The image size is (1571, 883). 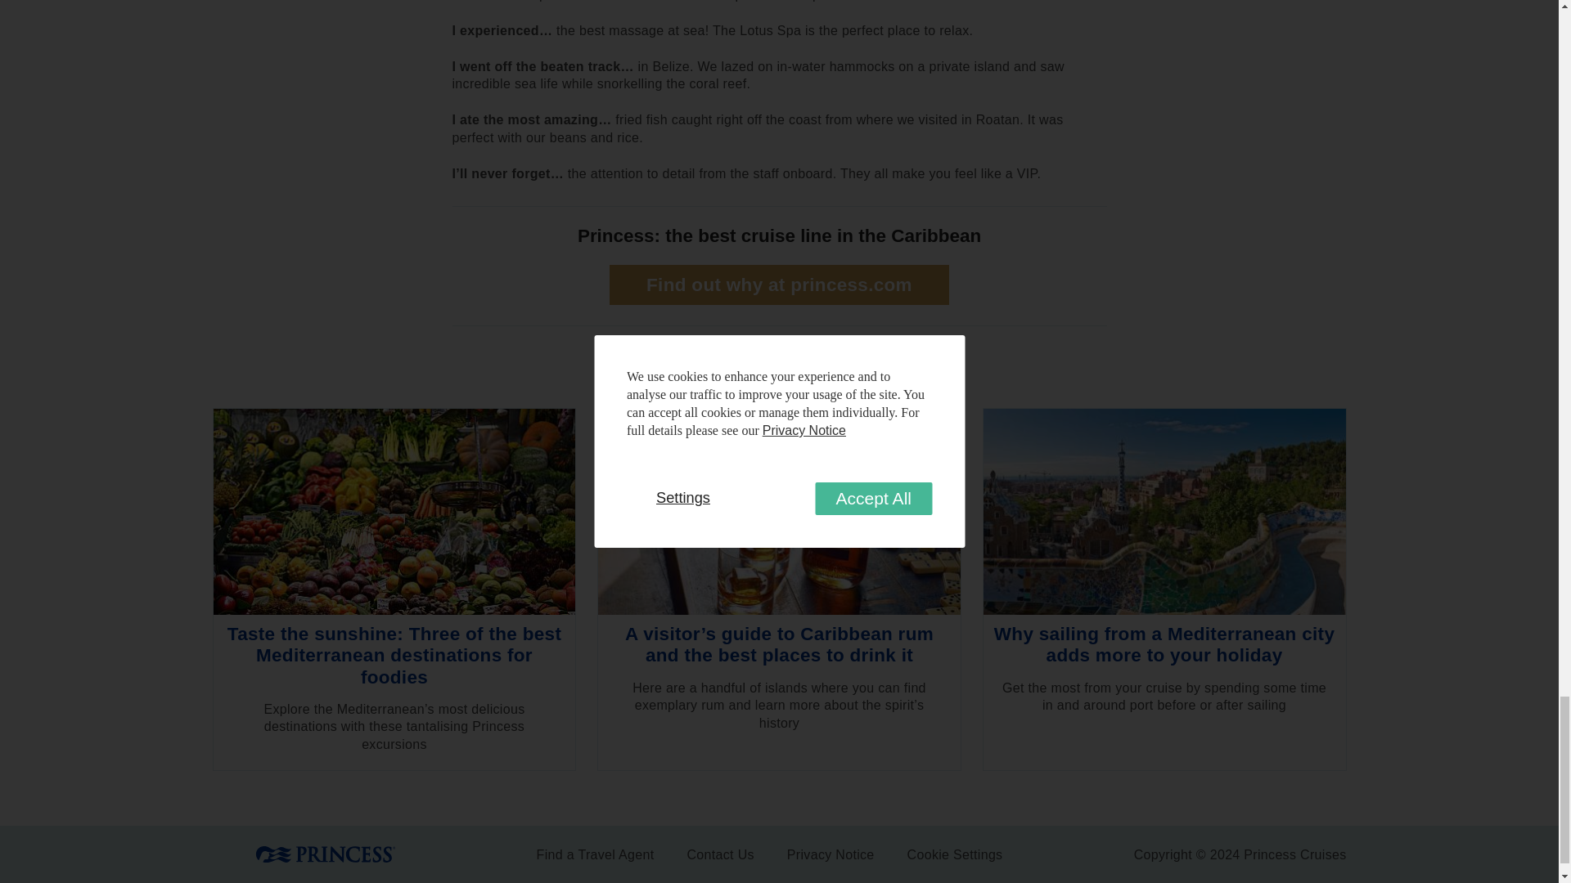 I want to click on Find a Travel Agent, so click(x=596, y=854).